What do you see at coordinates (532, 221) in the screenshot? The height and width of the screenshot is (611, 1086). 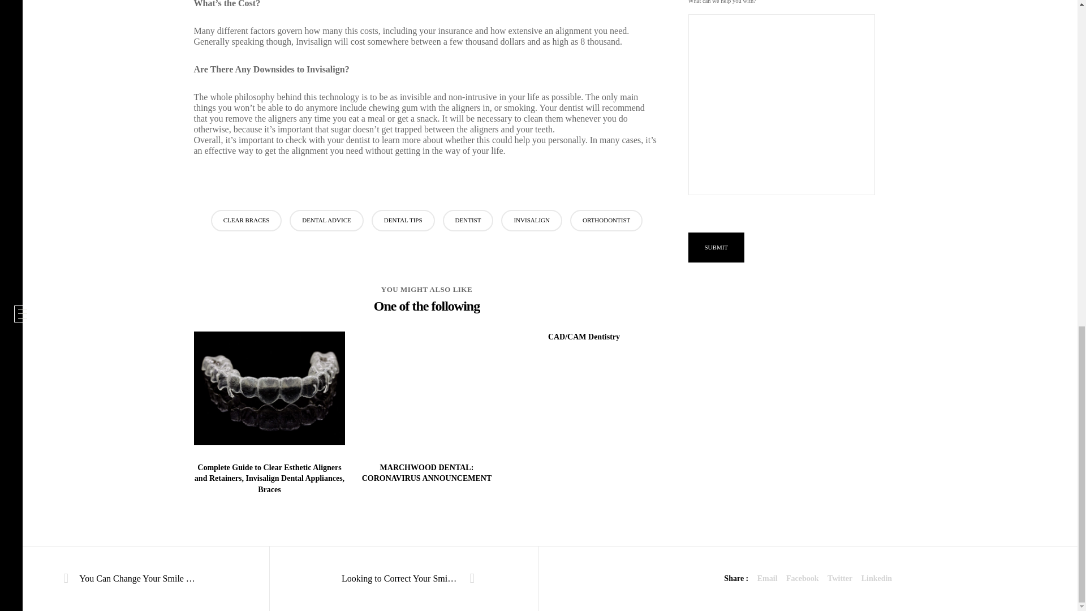 I see `INVISALIGN` at bounding box center [532, 221].